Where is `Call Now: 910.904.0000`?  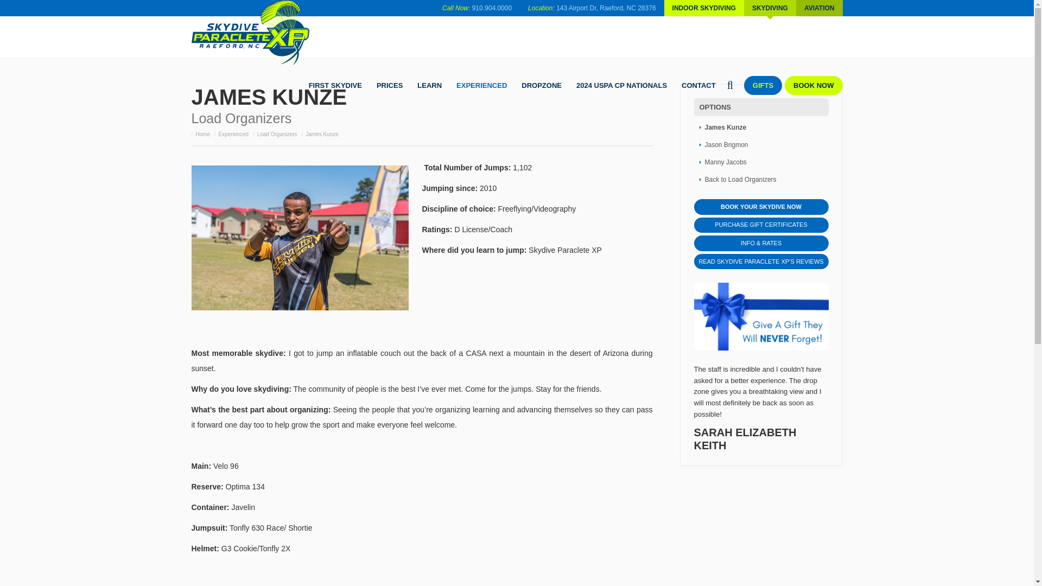
Call Now: 910.904.0000 is located at coordinates (477, 8).